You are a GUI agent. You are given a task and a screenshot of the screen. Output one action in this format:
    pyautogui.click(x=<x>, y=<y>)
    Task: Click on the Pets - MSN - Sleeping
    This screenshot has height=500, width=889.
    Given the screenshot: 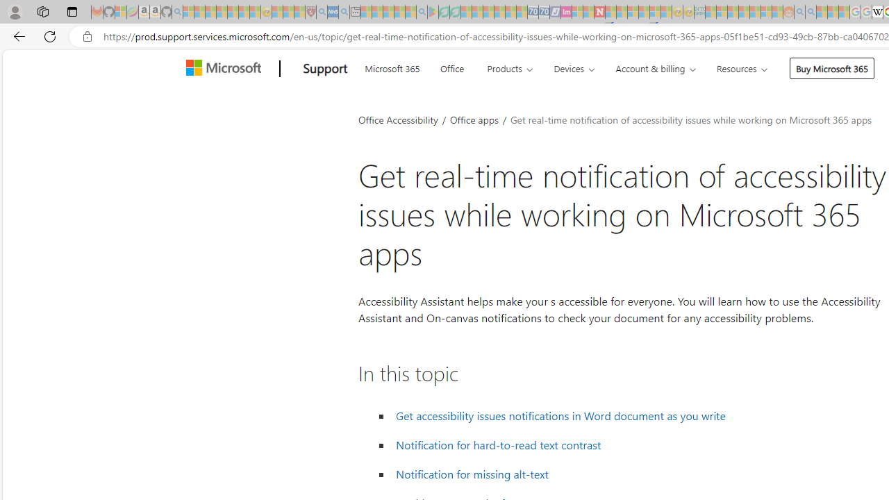 What is the action you would take?
    pyautogui.click(x=399, y=12)
    